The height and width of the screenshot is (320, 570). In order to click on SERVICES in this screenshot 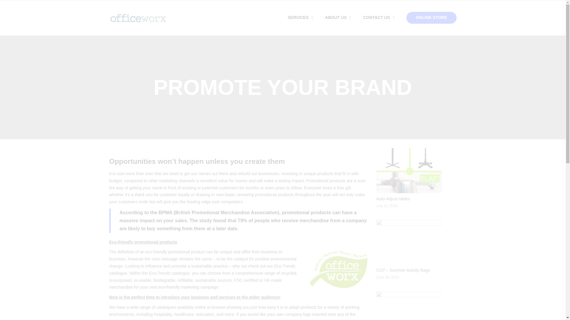, I will do `click(300, 17)`.